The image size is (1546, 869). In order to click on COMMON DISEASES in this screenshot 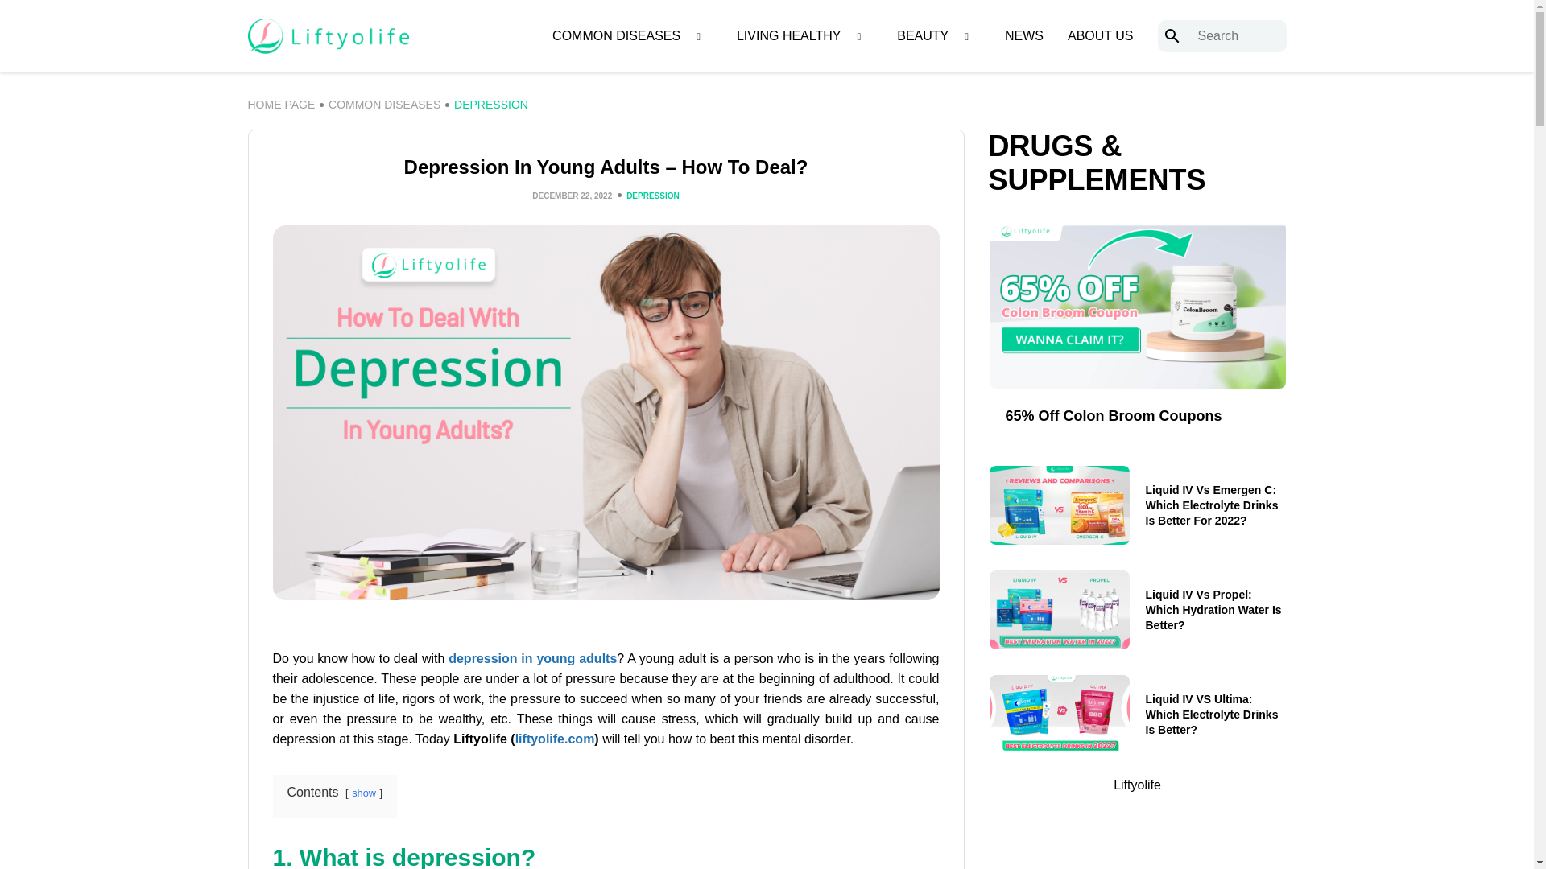, I will do `click(615, 36)`.